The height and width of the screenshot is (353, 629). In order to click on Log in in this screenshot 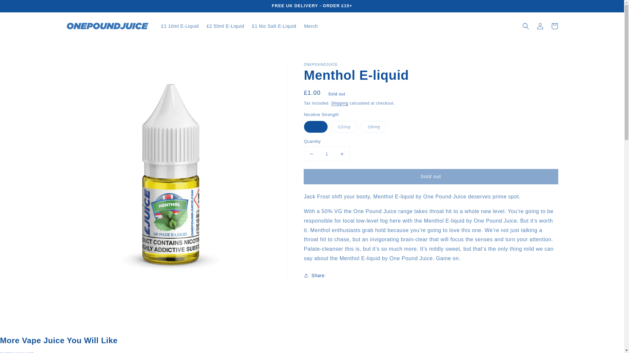, I will do `click(540, 26)`.